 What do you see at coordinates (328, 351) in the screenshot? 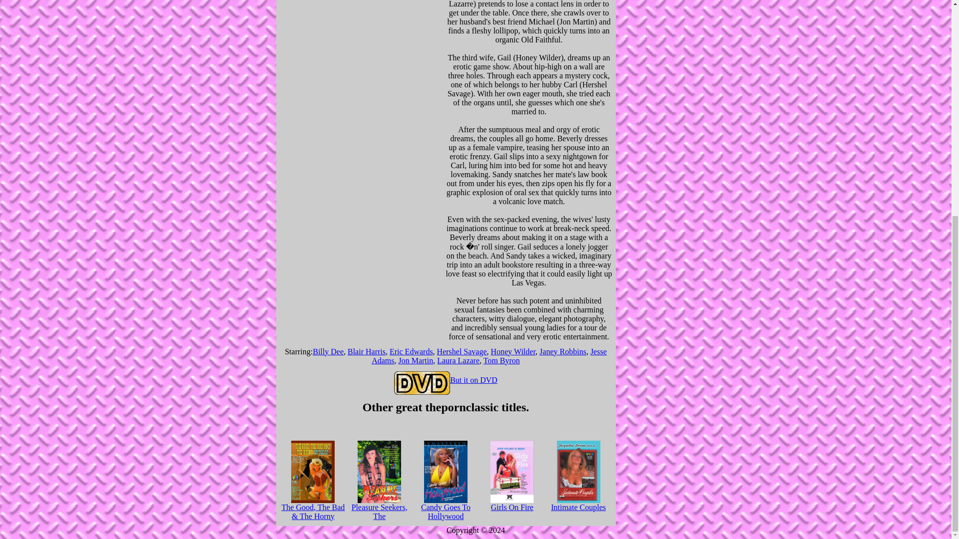
I see `Billy Dee` at bounding box center [328, 351].